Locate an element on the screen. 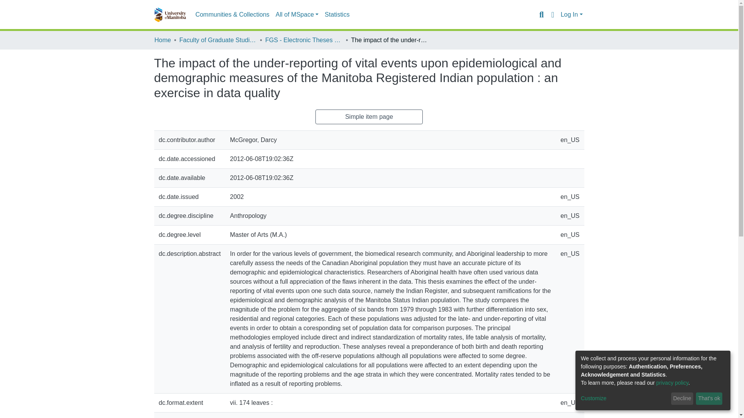  Language switch is located at coordinates (553, 14).